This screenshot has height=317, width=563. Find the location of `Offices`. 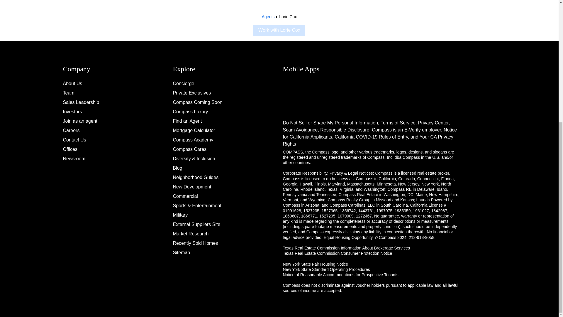

Offices is located at coordinates (70, 149).